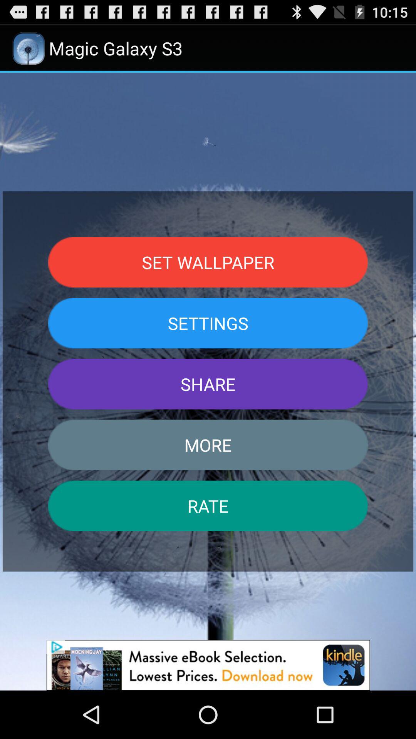 This screenshot has width=416, height=739. What do you see at coordinates (208, 262) in the screenshot?
I see `jump to the set wallpaper item` at bounding box center [208, 262].